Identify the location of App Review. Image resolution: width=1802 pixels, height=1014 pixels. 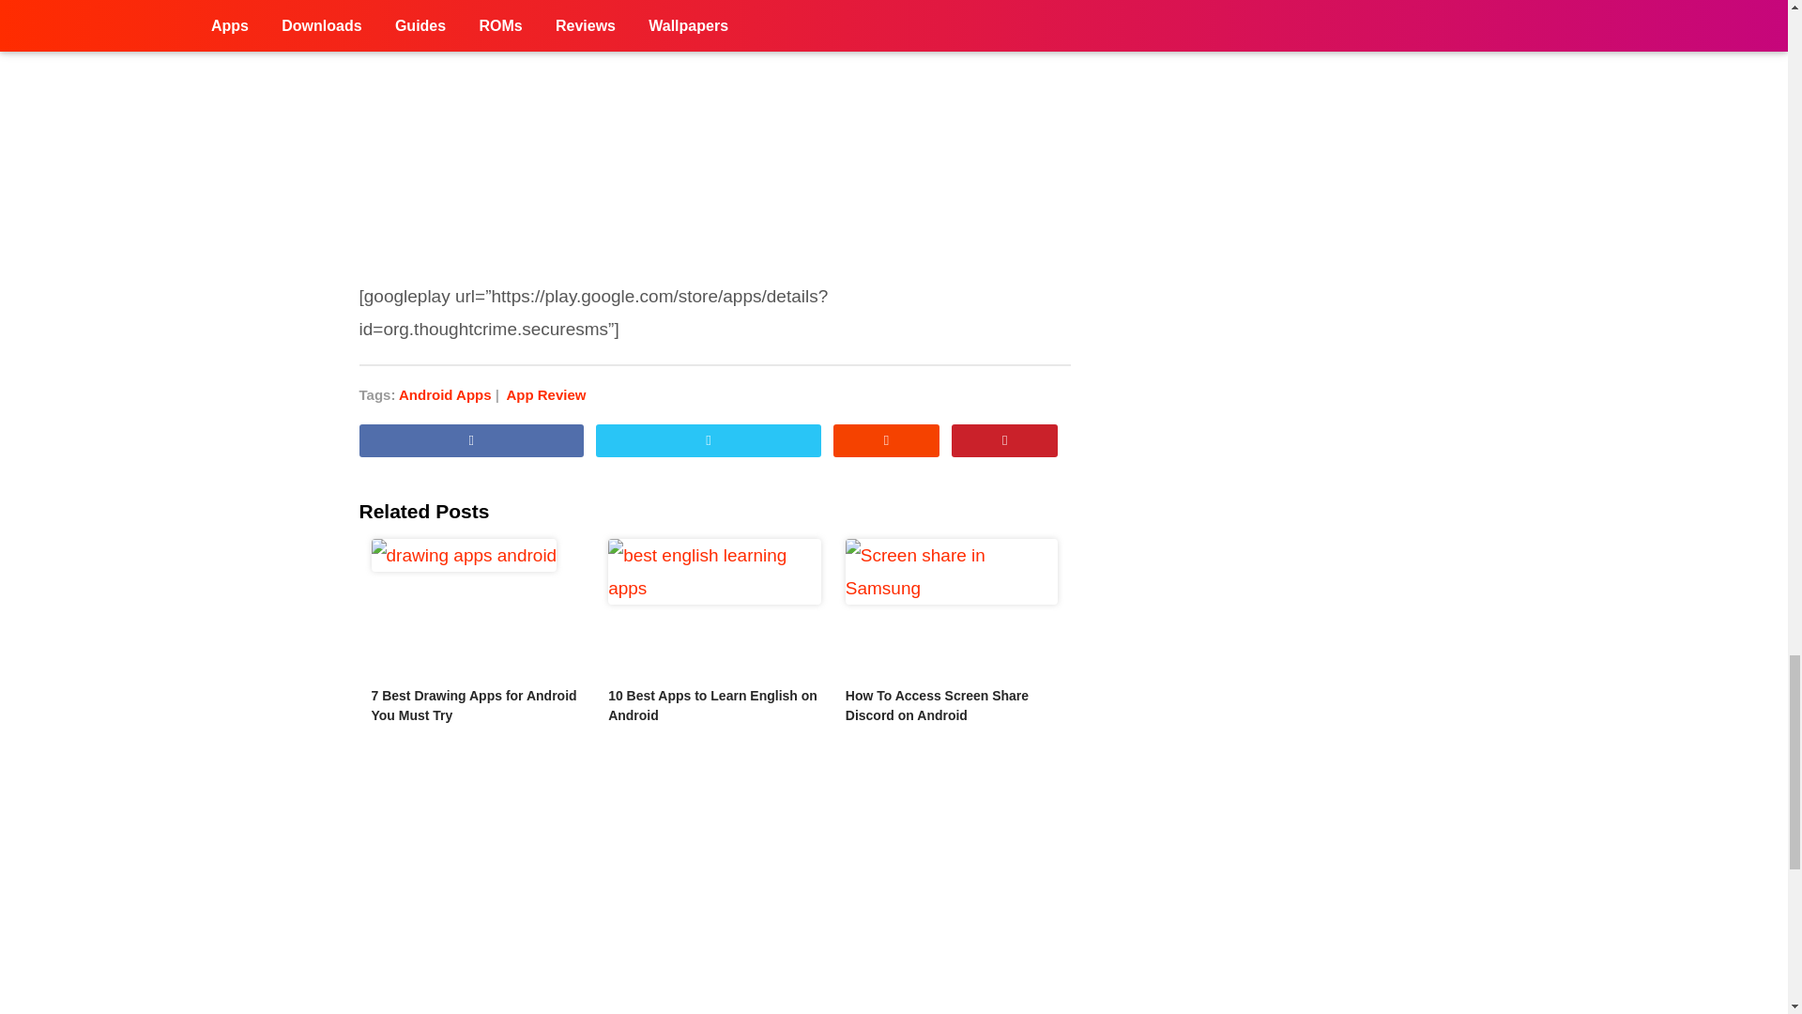
(546, 394).